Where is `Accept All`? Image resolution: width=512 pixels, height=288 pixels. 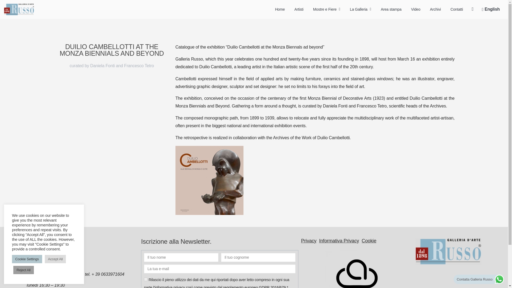 Accept All is located at coordinates (55, 259).